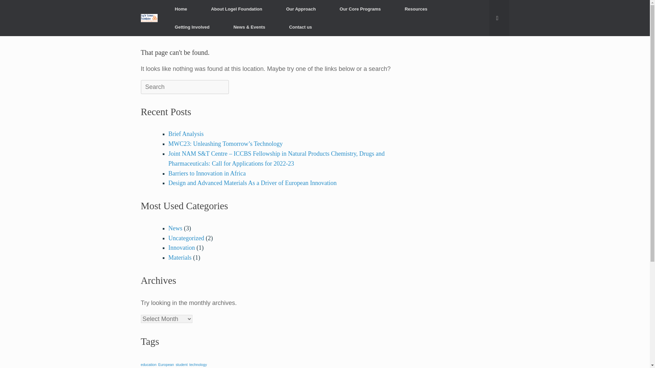  Describe the element at coordinates (360, 9) in the screenshot. I see `Our Core Programs` at that location.